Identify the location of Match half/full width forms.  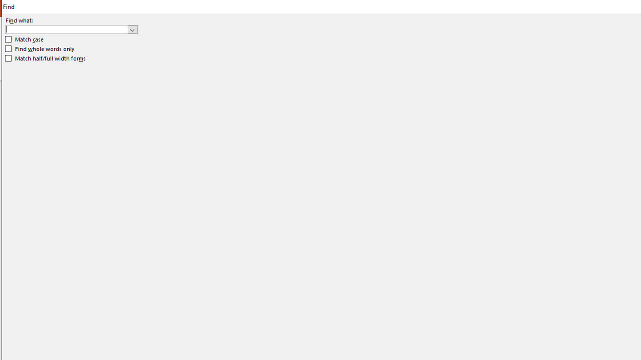
(46, 58).